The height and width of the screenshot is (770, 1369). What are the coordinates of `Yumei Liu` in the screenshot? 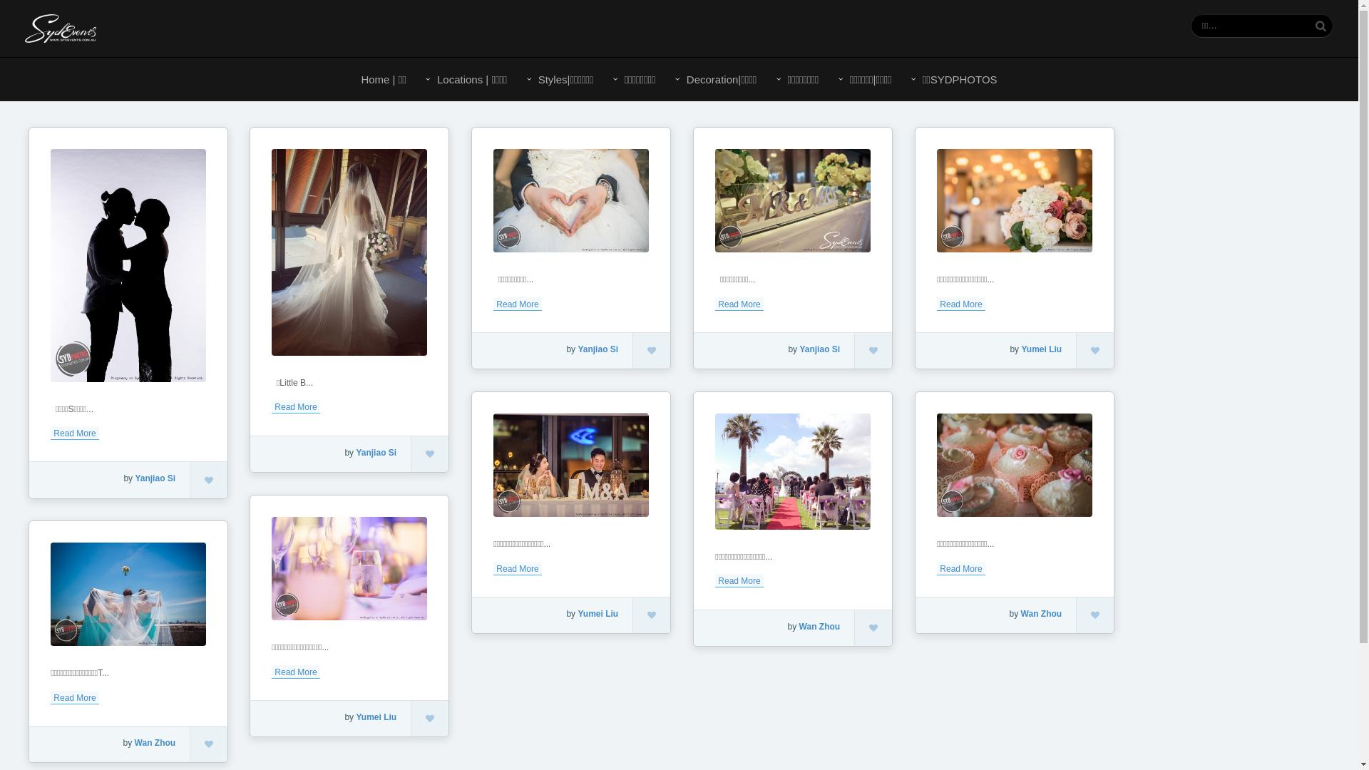 It's located at (598, 614).